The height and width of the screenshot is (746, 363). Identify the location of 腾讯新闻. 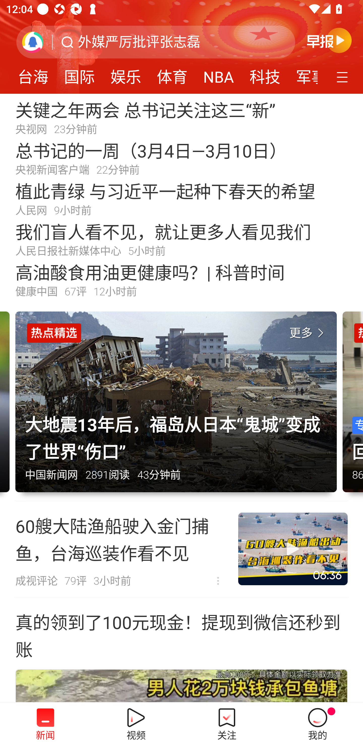
(181, 47).